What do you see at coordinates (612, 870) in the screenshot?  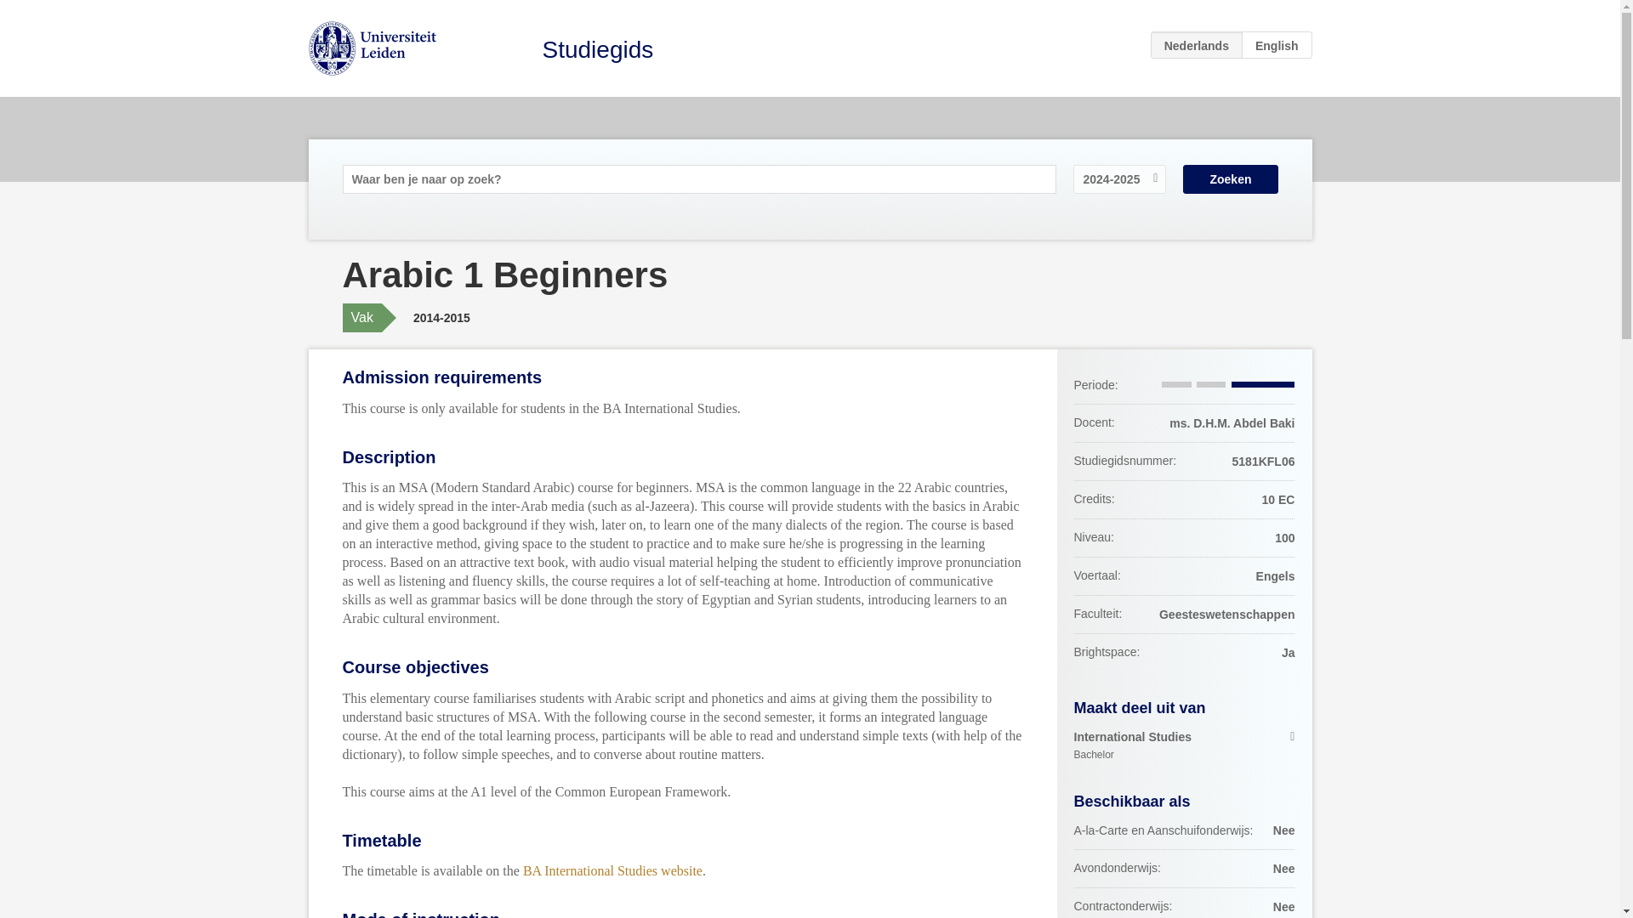 I see `BA International Studies website` at bounding box center [612, 870].